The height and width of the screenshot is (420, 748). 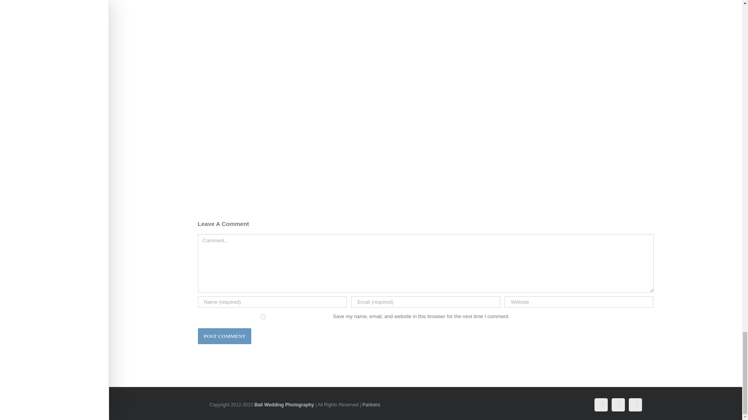 I want to click on Instagram, so click(x=635, y=404).